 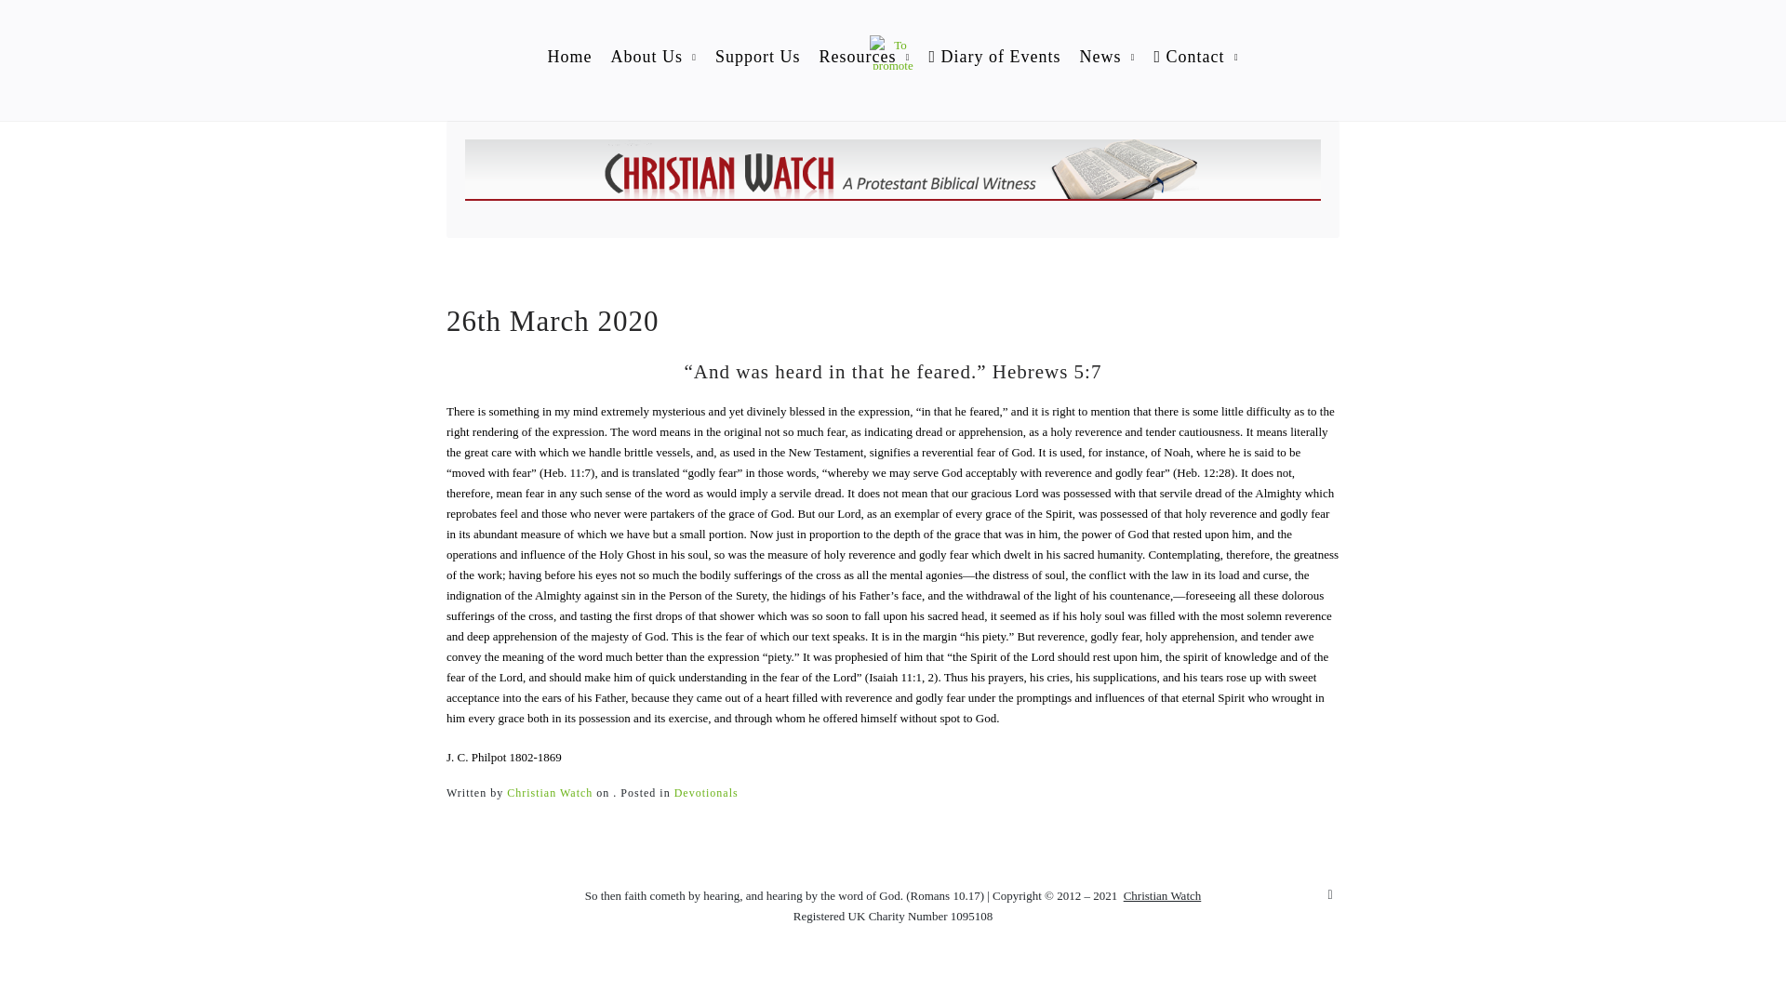 I want to click on News, so click(x=1107, y=57).